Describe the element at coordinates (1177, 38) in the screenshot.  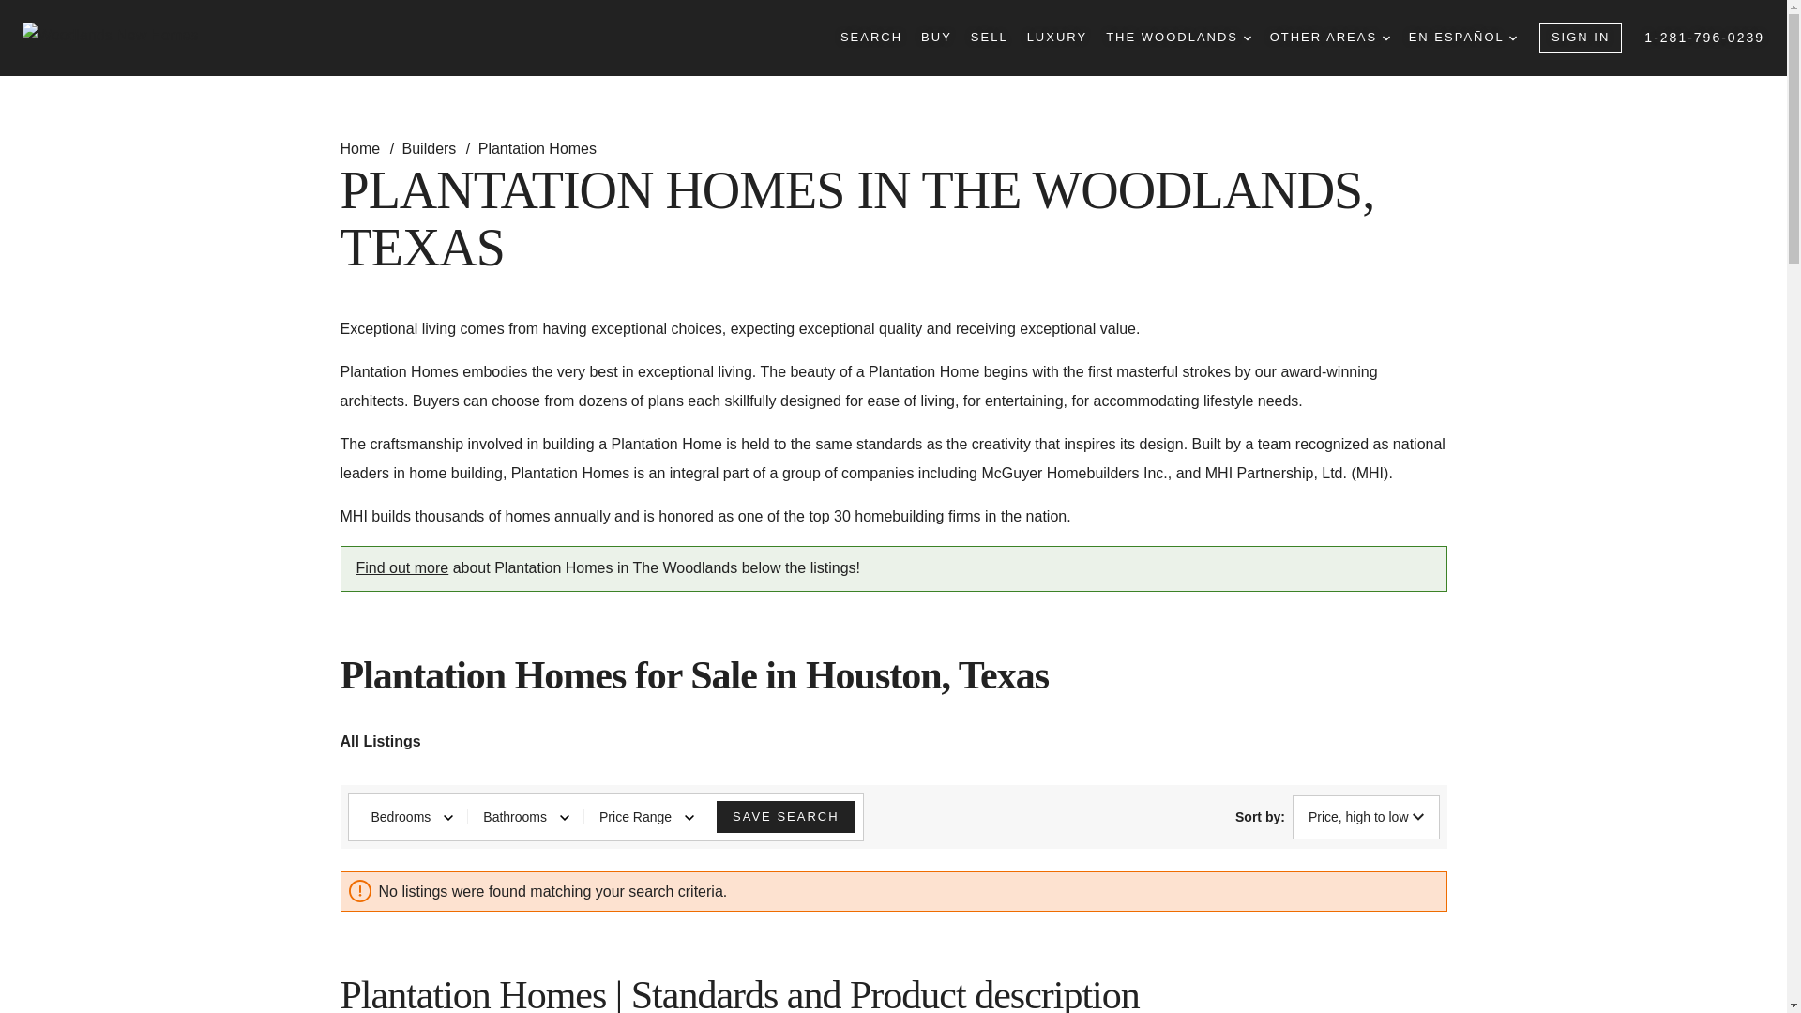
I see `THE WOODLANDS DROPDOWN ARROW` at that location.